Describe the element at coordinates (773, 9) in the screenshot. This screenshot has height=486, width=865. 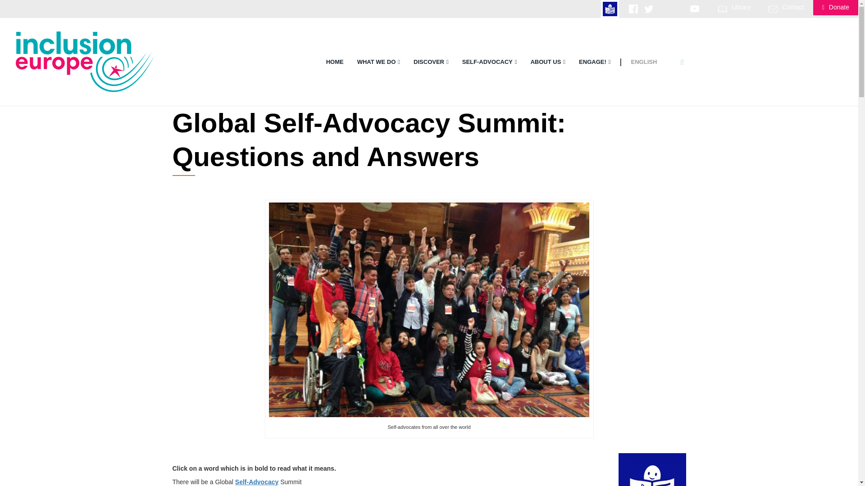
I see `contact` at that location.